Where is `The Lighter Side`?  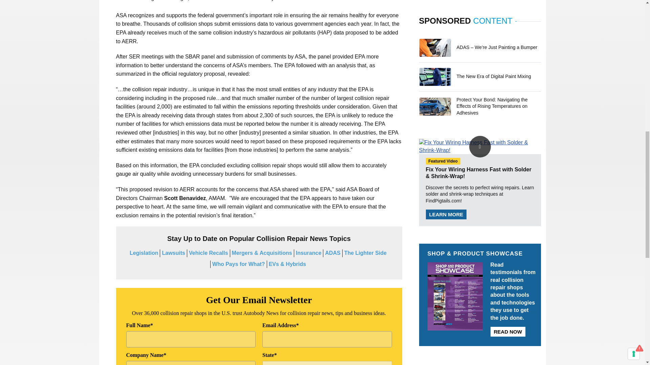 The Lighter Side is located at coordinates (366, 253).